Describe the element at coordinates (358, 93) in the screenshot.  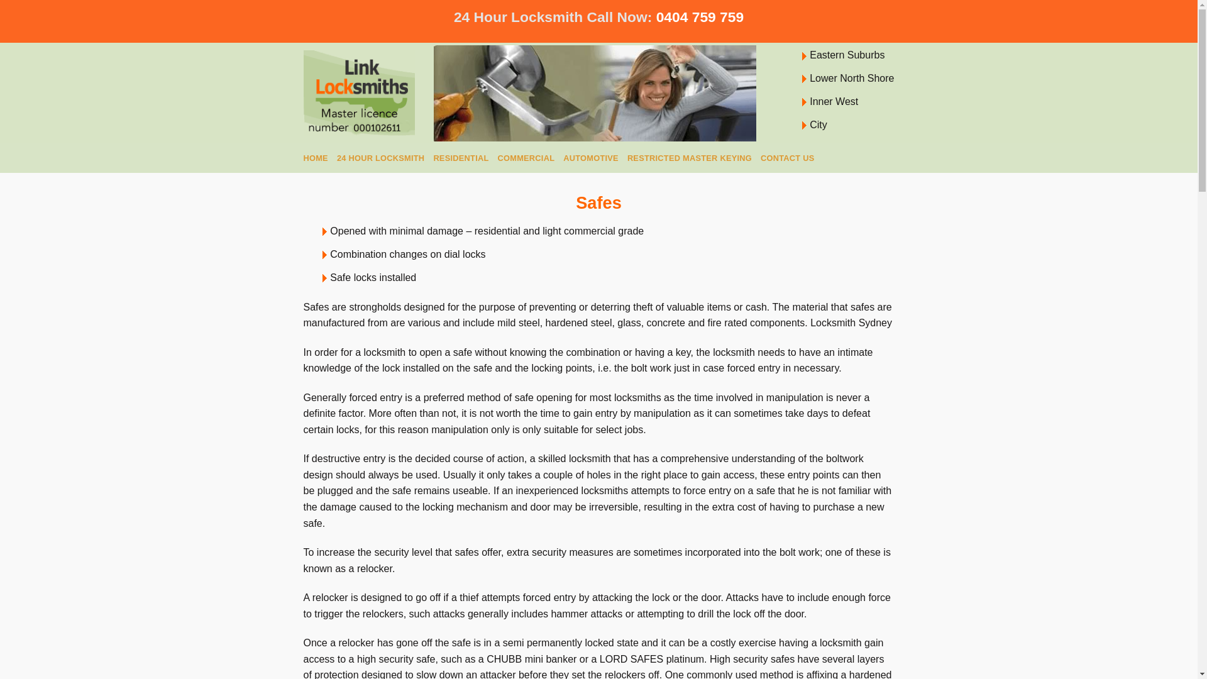
I see ` - ` at that location.